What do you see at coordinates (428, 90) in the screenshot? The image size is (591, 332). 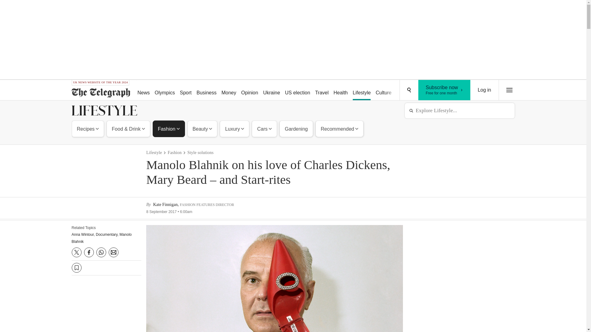 I see `Health` at bounding box center [428, 90].